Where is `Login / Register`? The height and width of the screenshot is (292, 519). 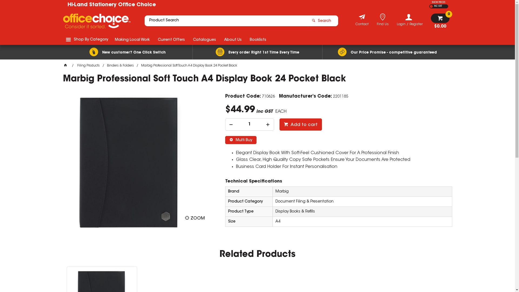 Login / Register is located at coordinates (410, 20).